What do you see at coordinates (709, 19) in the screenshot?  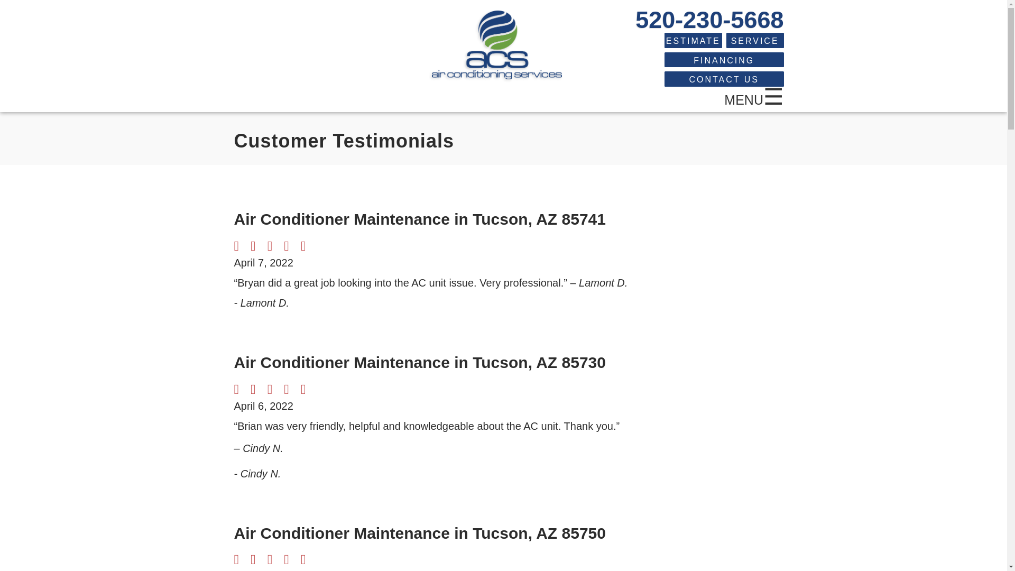 I see `520-230-5668` at bounding box center [709, 19].